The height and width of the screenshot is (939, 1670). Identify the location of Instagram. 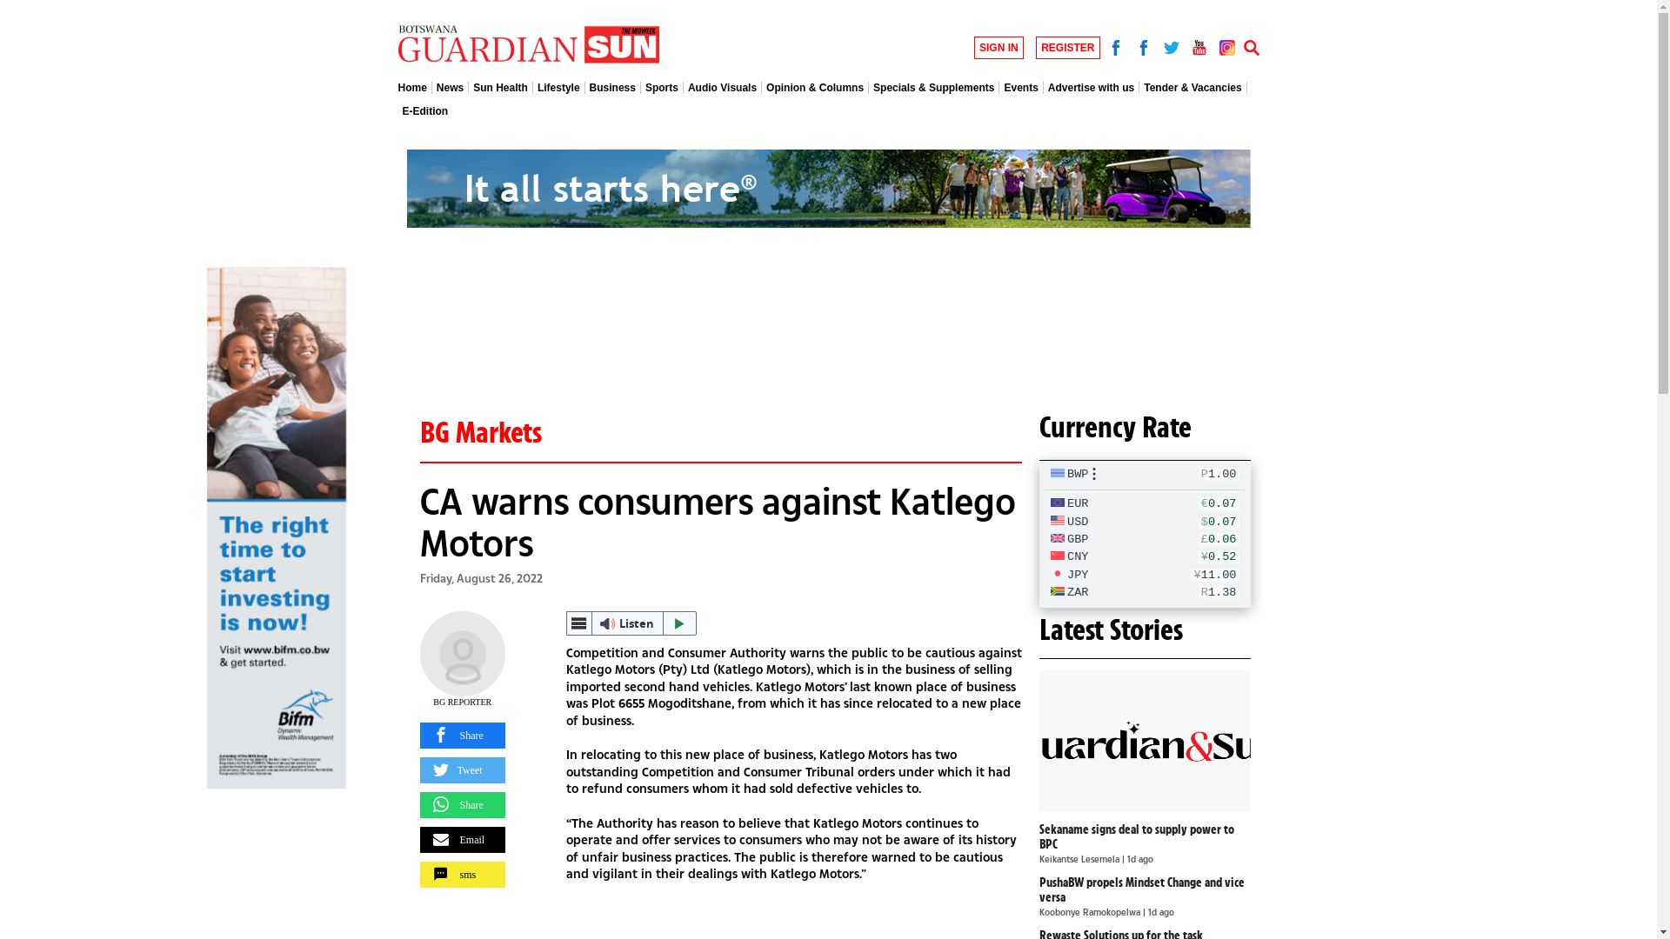
(1226, 45).